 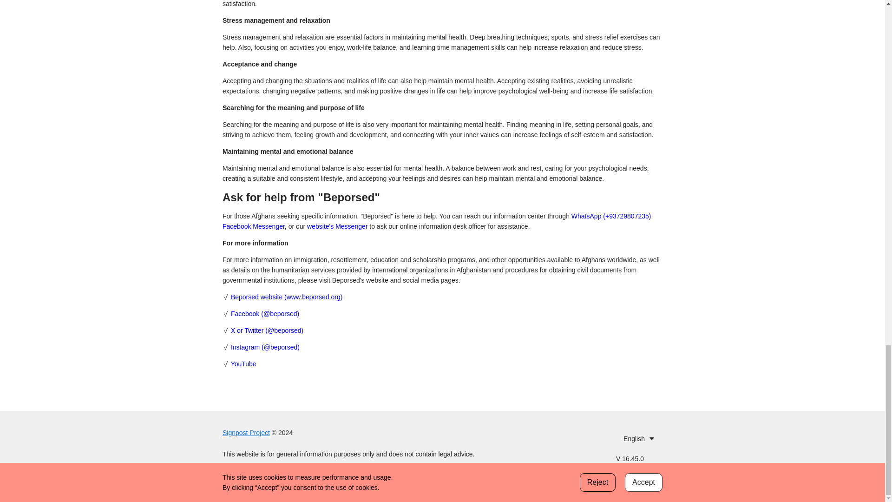 I want to click on Services, so click(x=257, y=478).